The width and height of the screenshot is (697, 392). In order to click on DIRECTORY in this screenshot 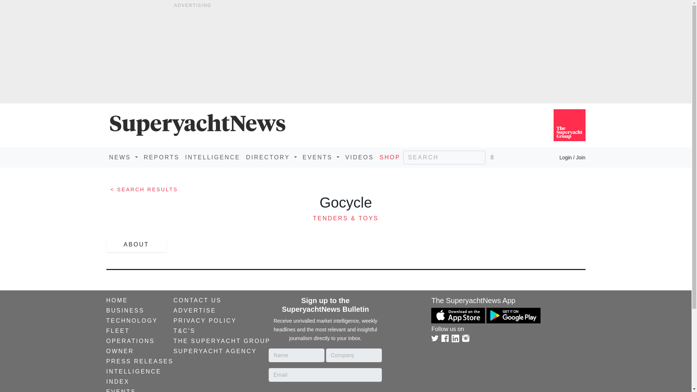, I will do `click(272, 157)`.